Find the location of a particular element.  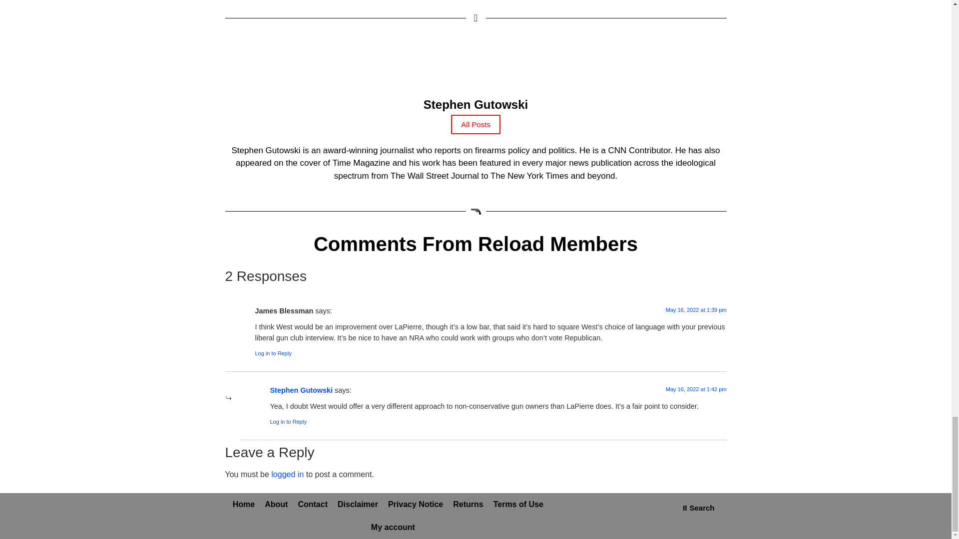

Log in to Reply is located at coordinates (288, 422).